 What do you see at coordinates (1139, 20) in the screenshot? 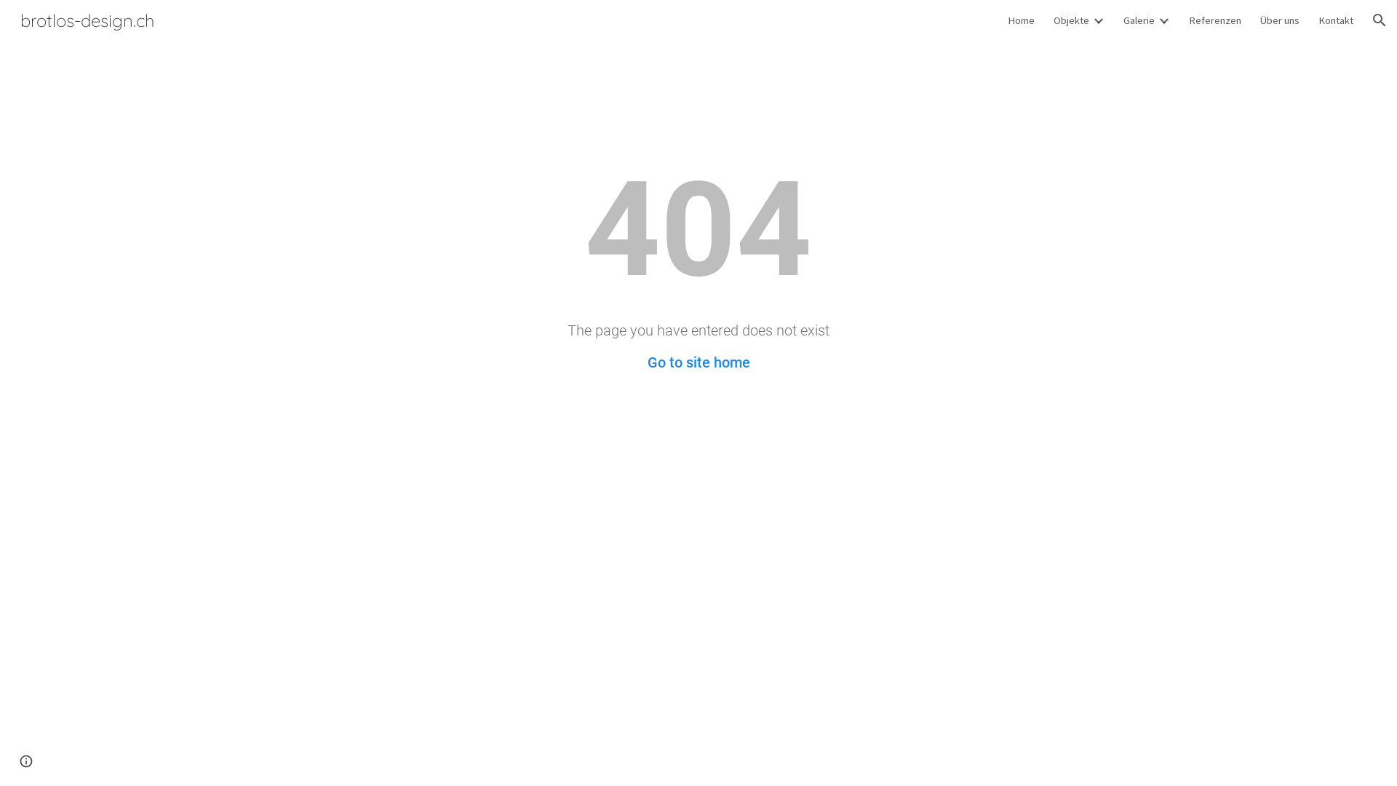
I see `Galerie` at bounding box center [1139, 20].